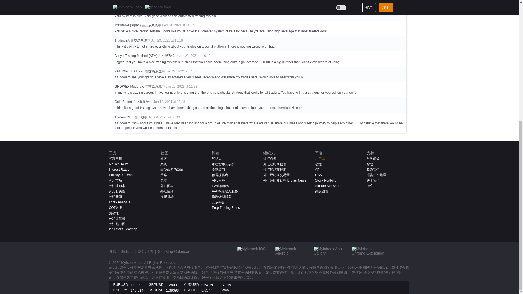 This screenshot has width=523, height=294. What do you see at coordinates (253, 252) in the screenshot?
I see `Myfxbook IOS` at bounding box center [253, 252].